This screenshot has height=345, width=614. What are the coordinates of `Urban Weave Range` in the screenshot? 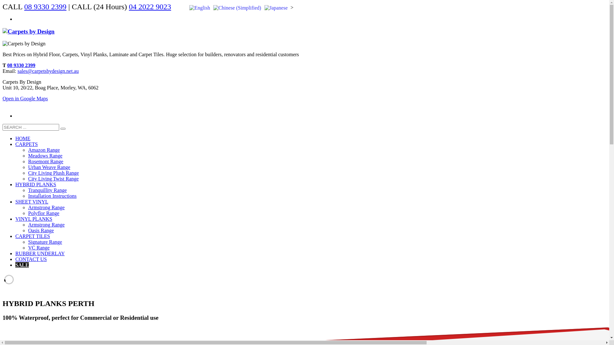 It's located at (49, 167).